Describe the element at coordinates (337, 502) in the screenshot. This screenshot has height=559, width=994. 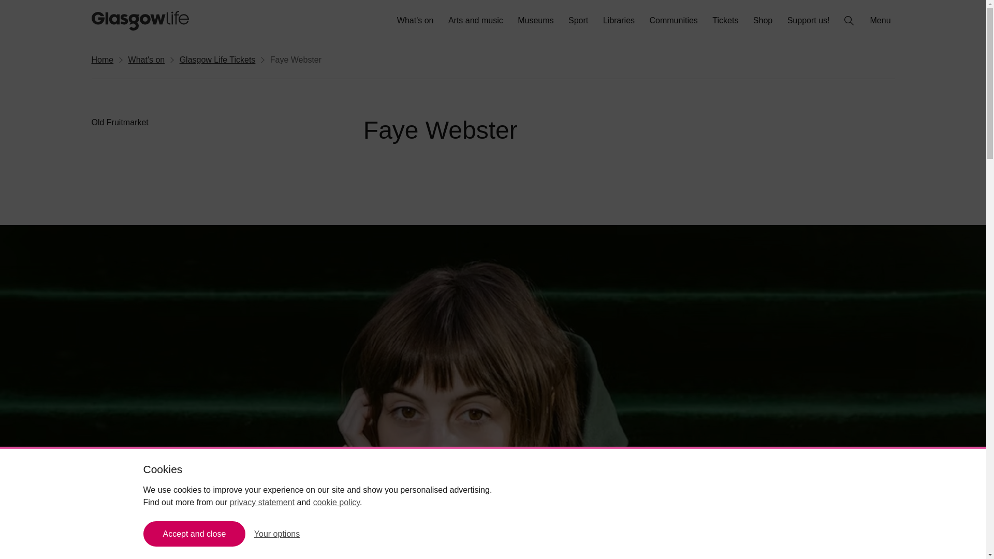
I see `cookie policy` at that location.